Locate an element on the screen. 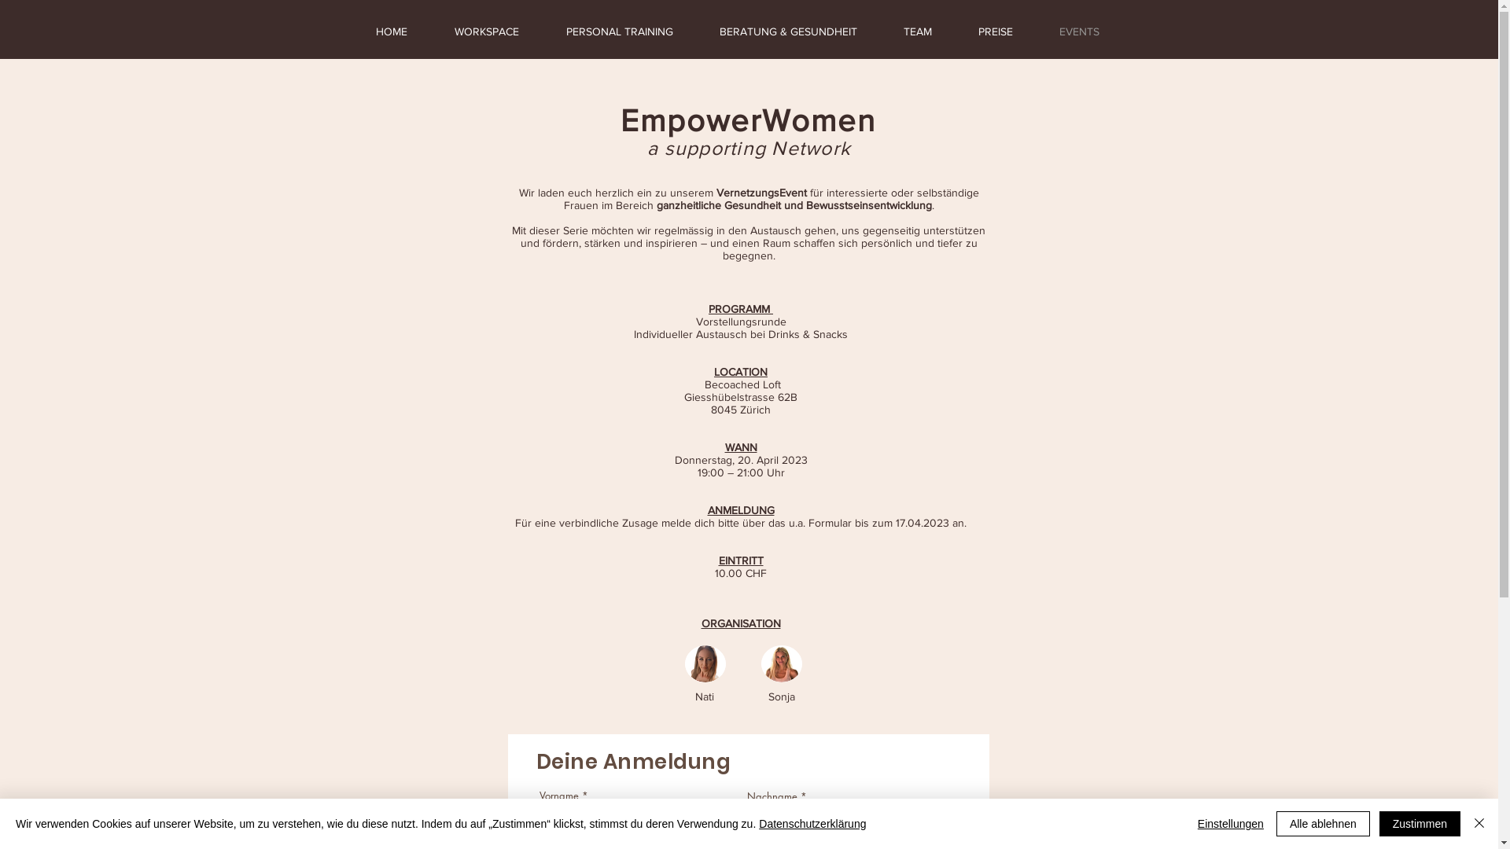 The width and height of the screenshot is (1510, 849). HOME is located at coordinates (403, 31).